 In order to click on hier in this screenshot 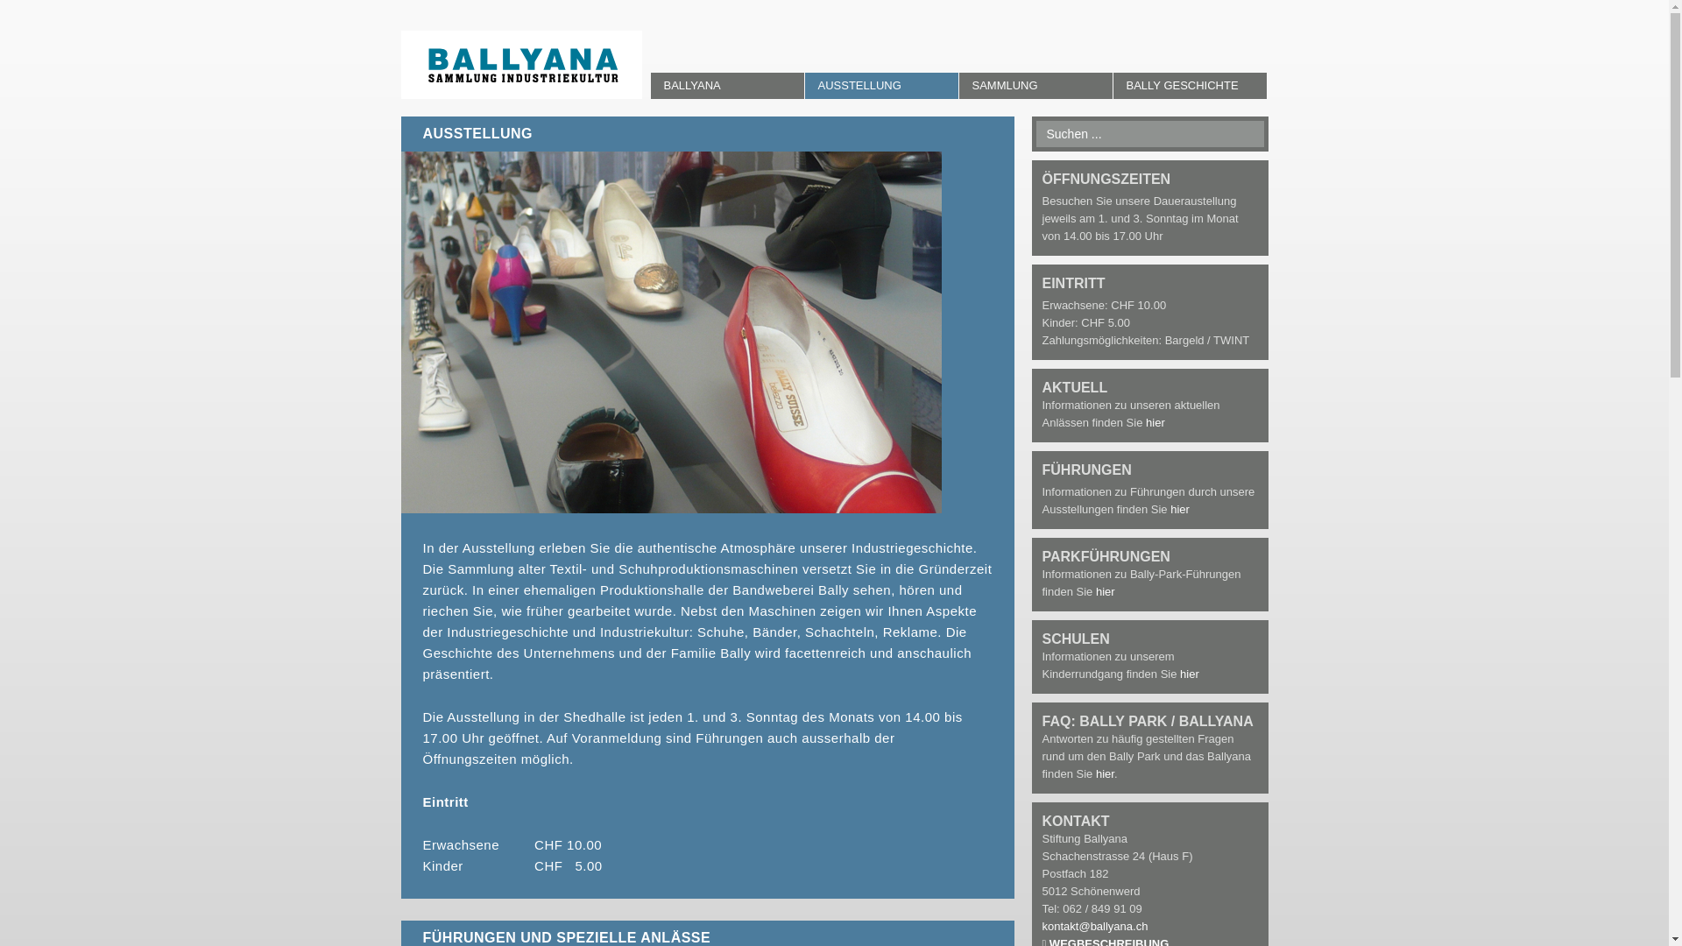, I will do `click(1155, 422)`.